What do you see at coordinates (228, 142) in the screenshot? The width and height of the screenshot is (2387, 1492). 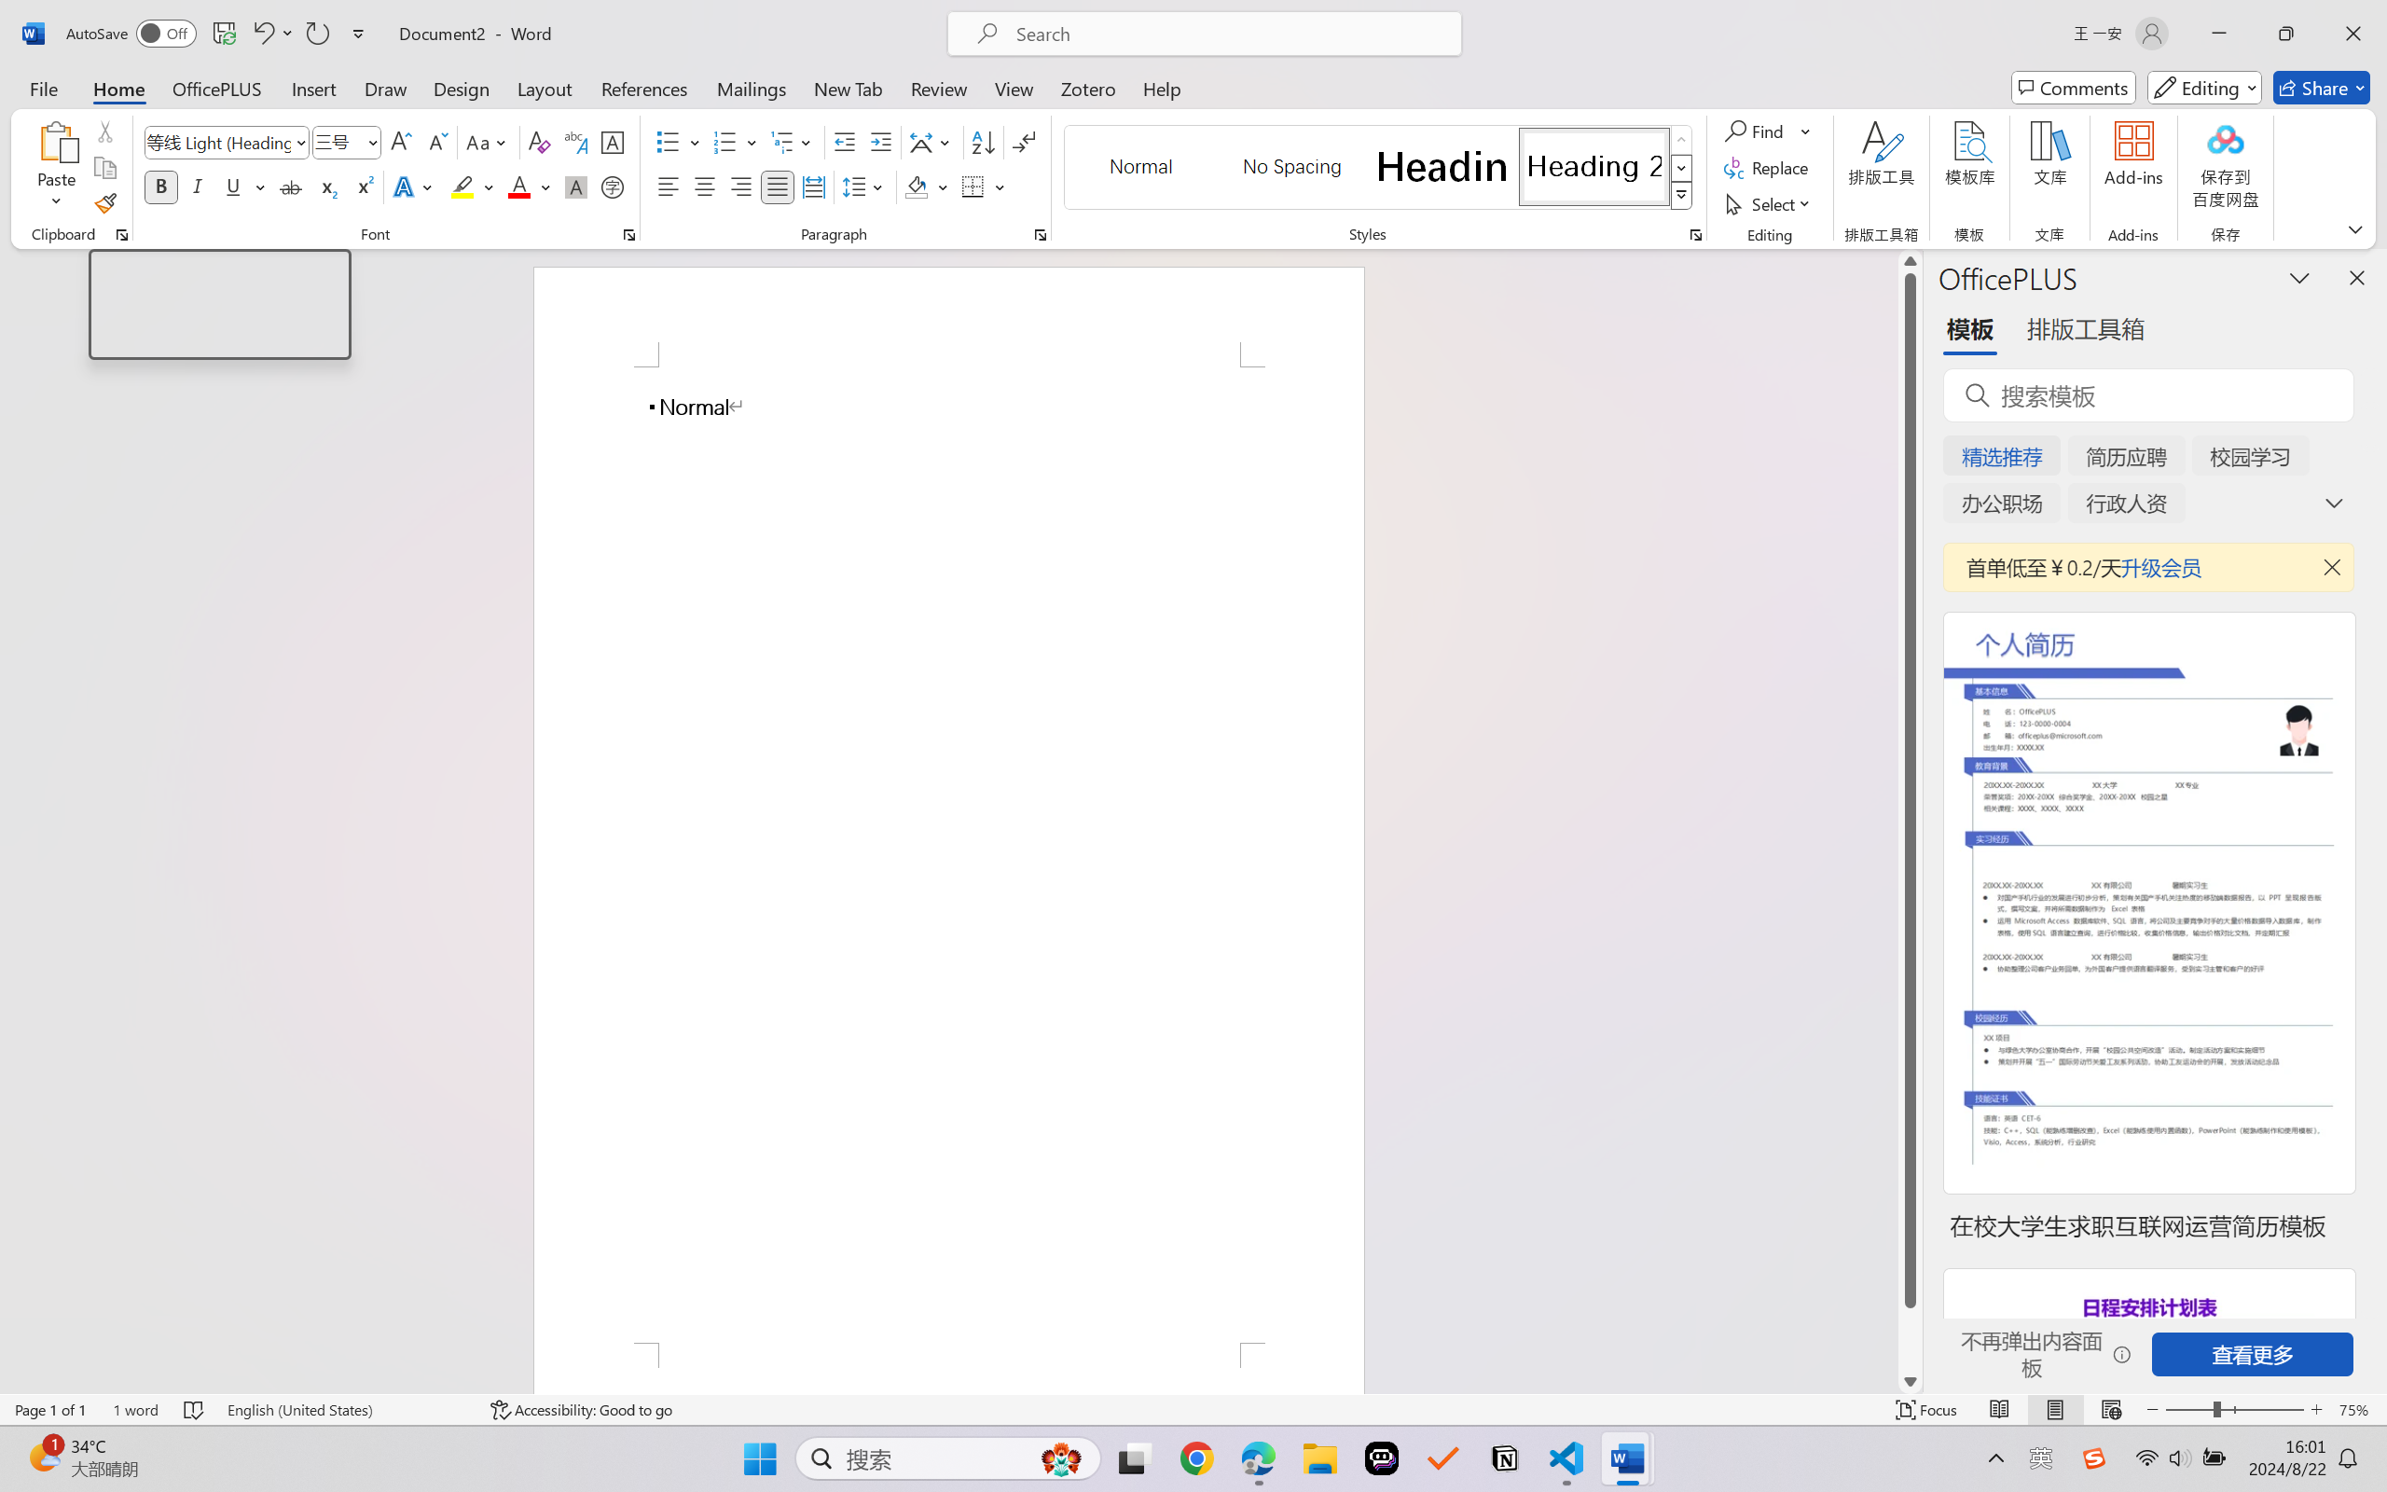 I see `Font` at bounding box center [228, 142].